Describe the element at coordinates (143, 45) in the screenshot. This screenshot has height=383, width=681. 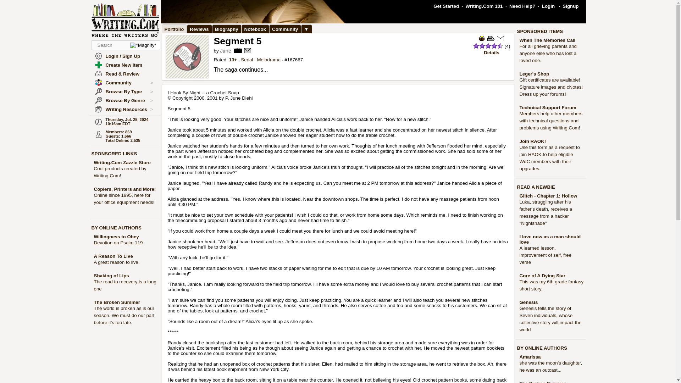
I see `Magnify` at that location.